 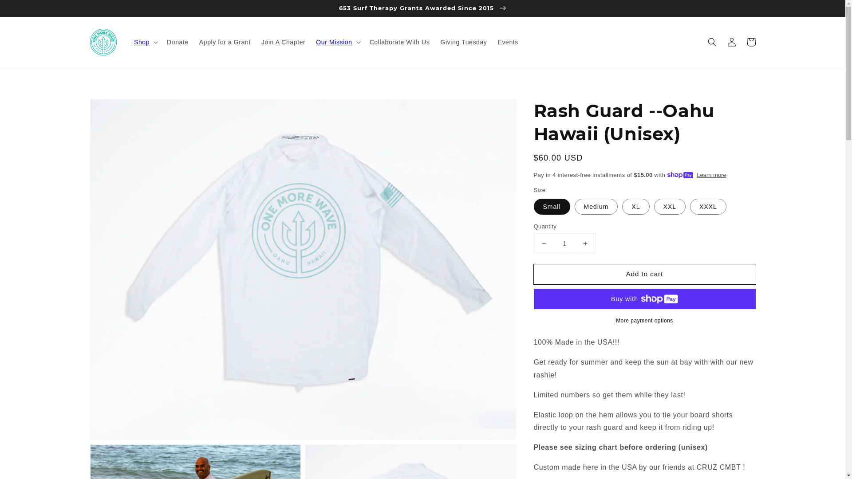 I want to click on 653 Surf Therapy Grants Awarded Since 2015, so click(x=422, y=8).